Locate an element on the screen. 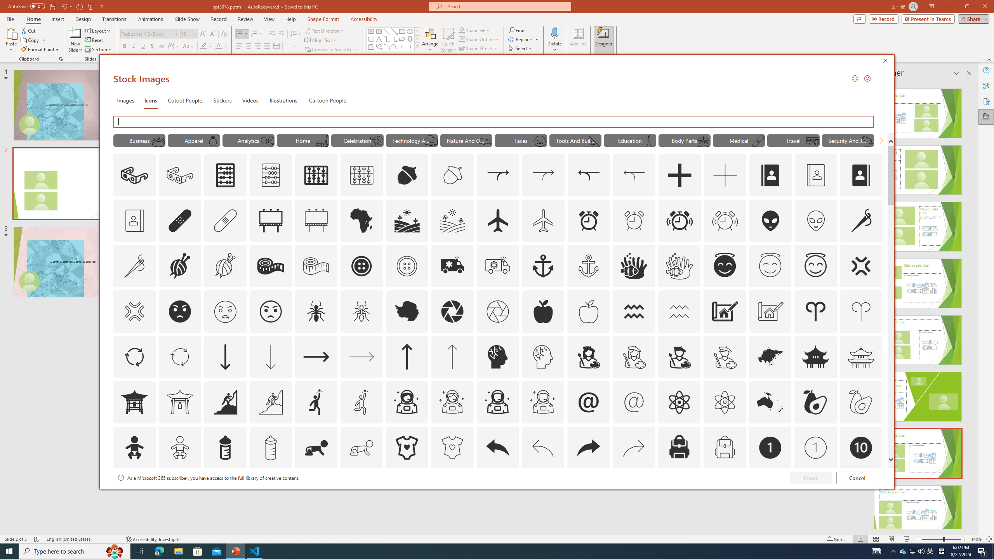 This screenshot has height=559, width=994. Cutout People is located at coordinates (185, 100).